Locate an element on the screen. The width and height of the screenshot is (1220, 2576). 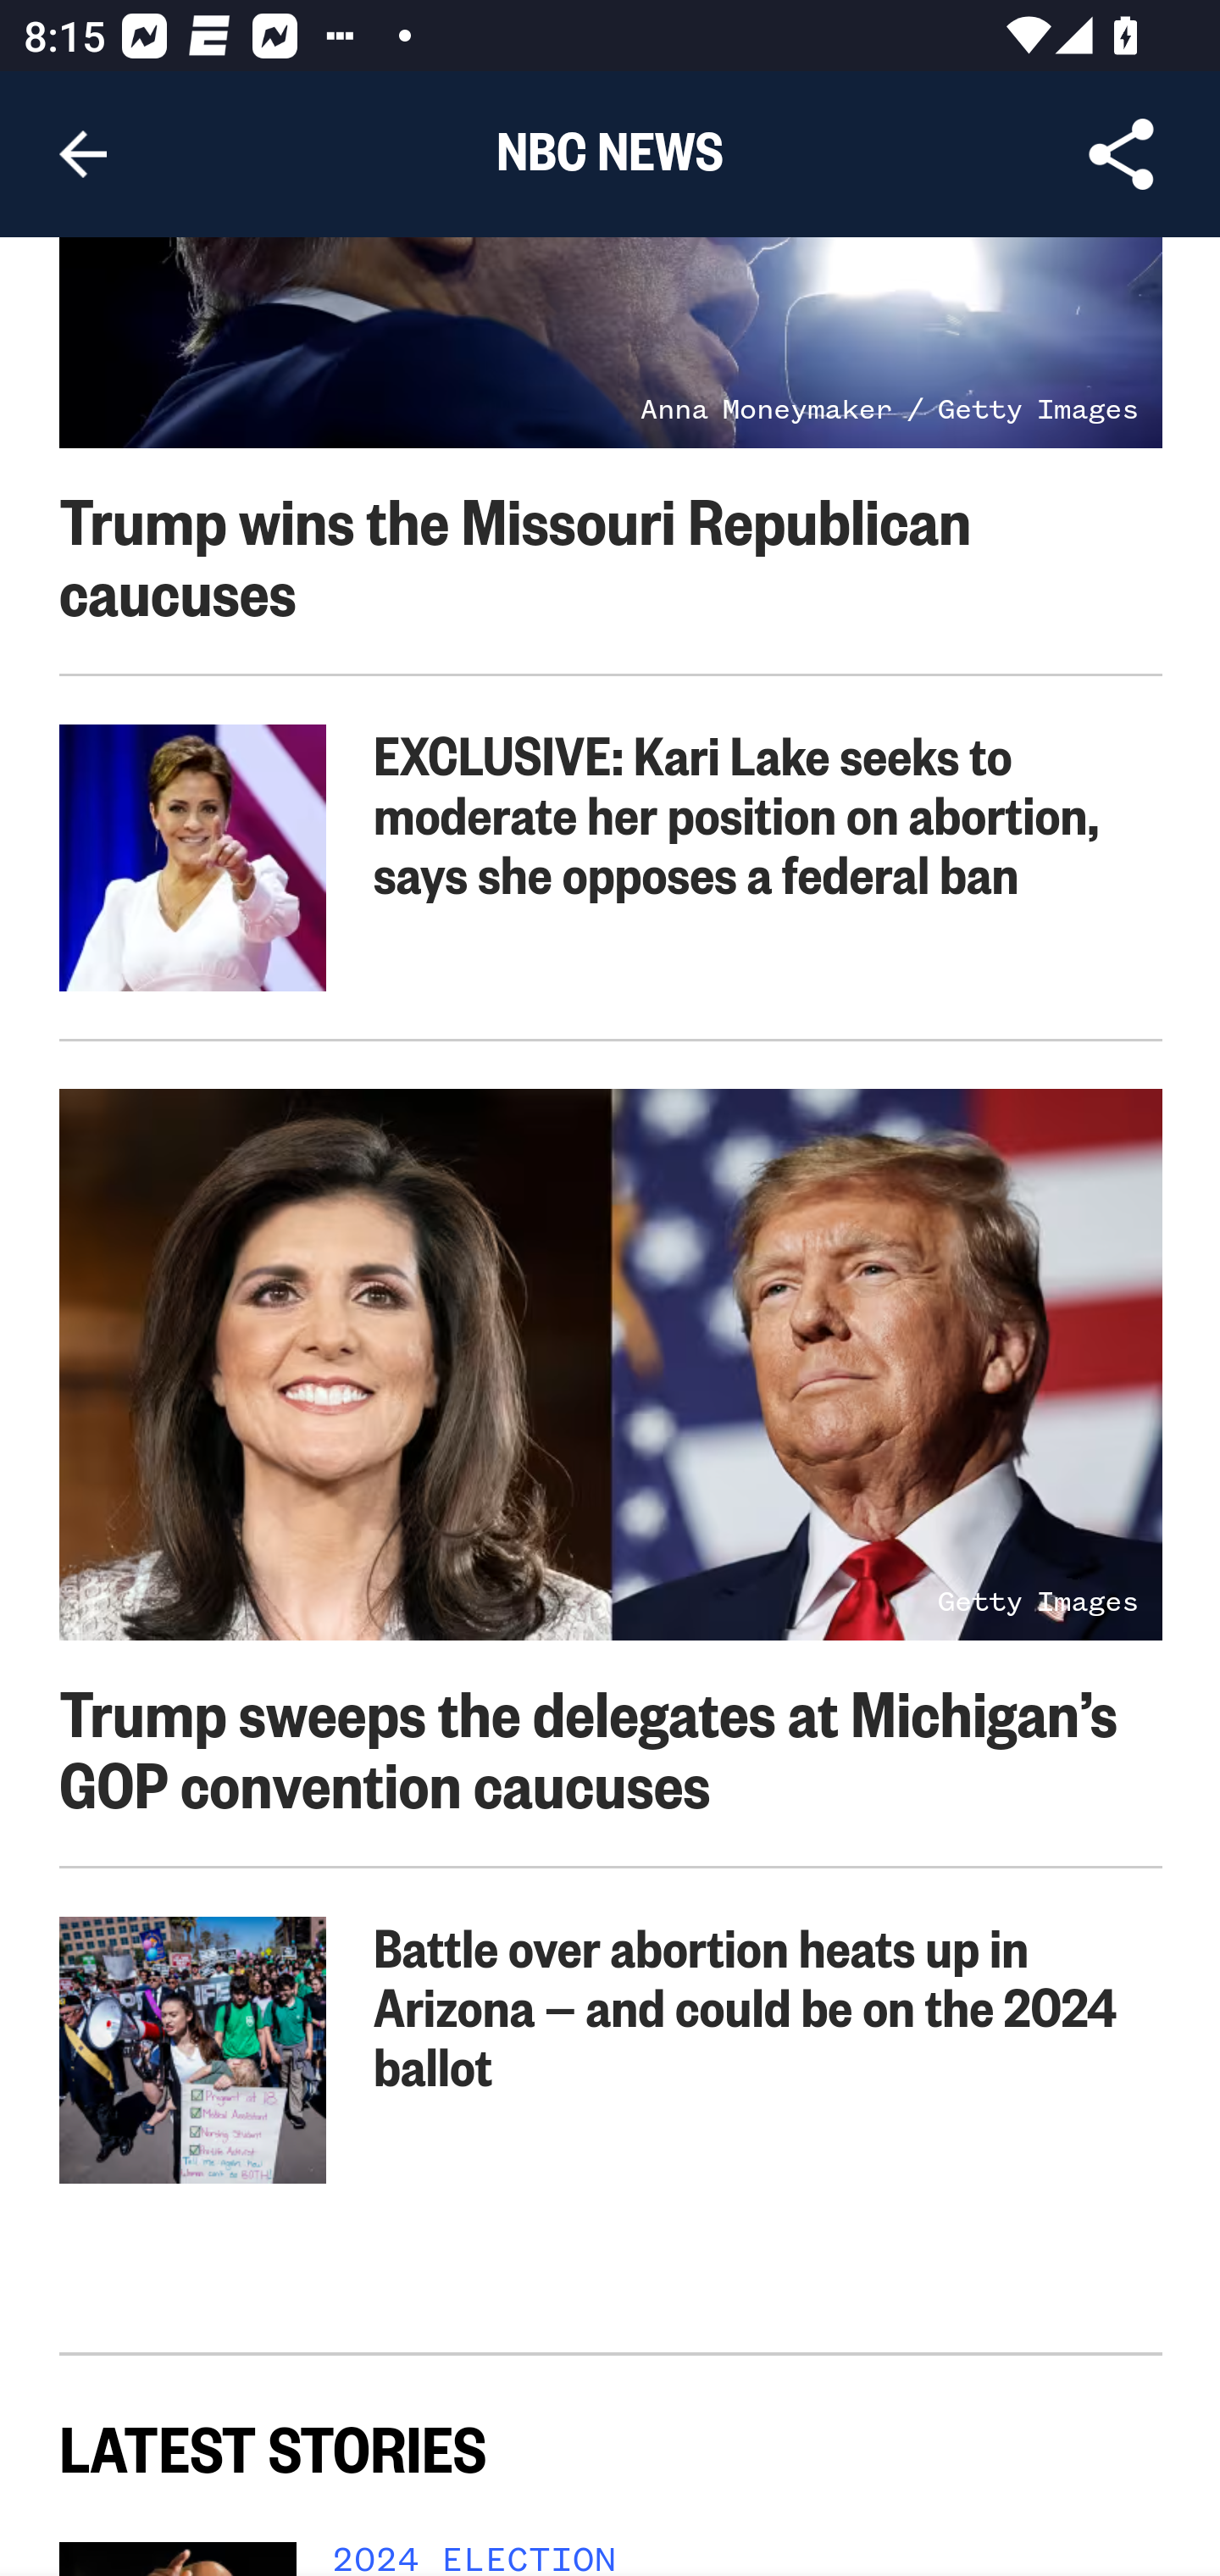
March for Life rally in Phoenix  is located at coordinates (193, 2050).